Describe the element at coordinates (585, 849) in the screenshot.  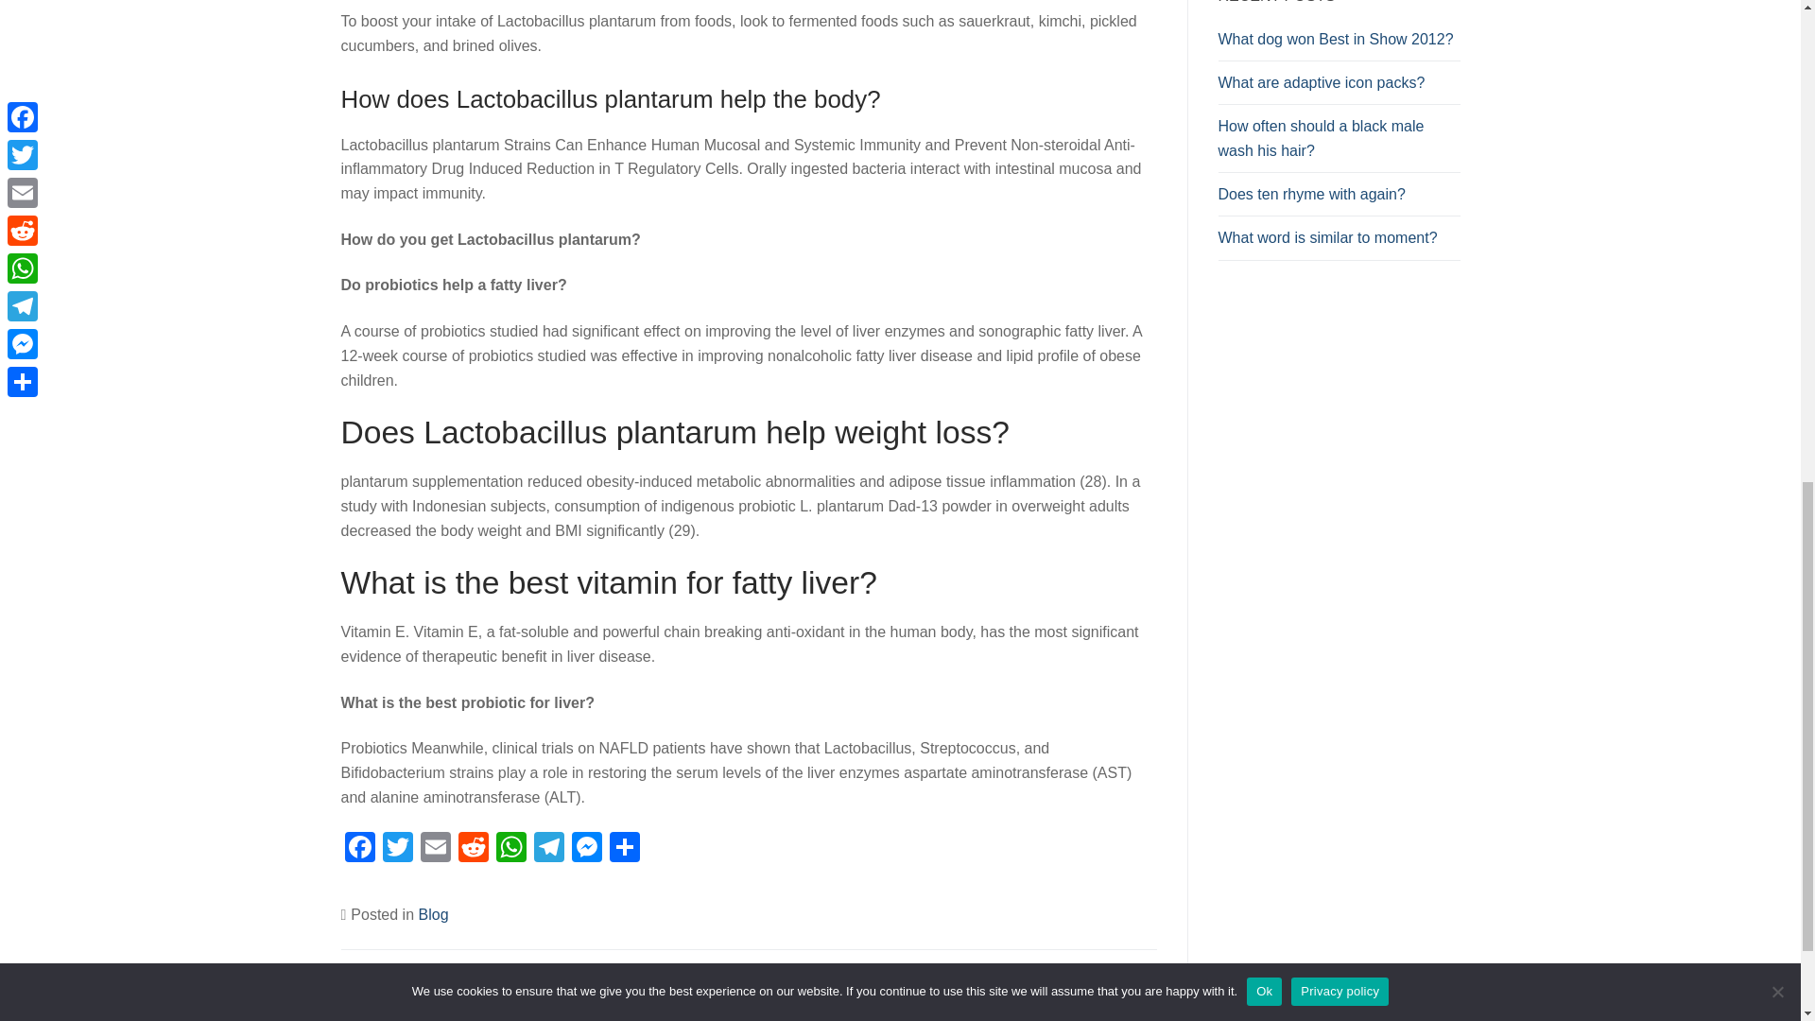
I see `Messenger` at that location.